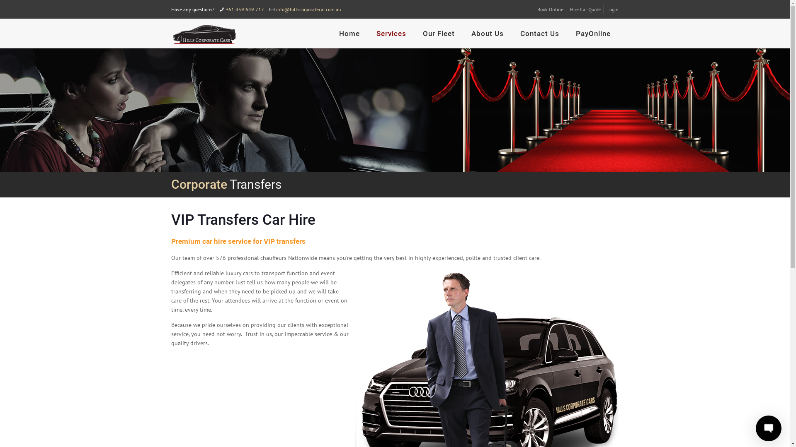 The image size is (796, 447). Describe the element at coordinates (391, 34) in the screenshot. I see `Services` at that location.